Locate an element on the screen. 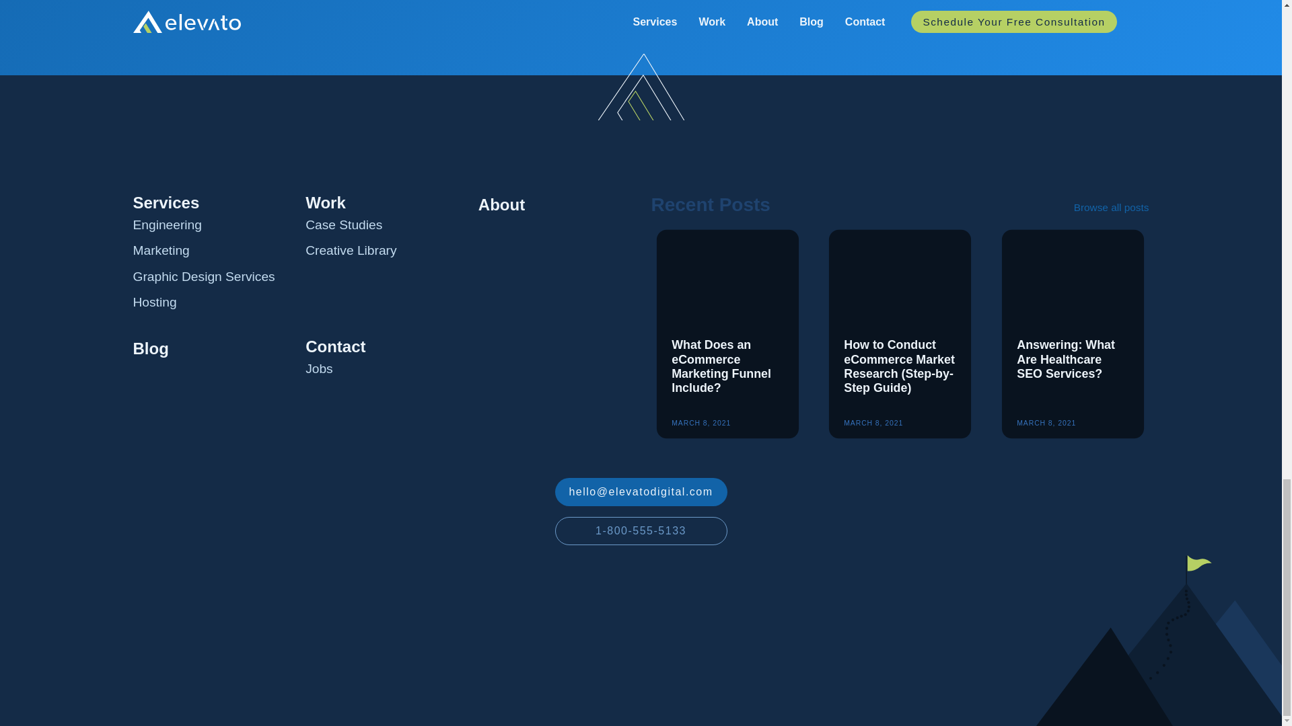 The height and width of the screenshot is (726, 1292). About is located at coordinates (501, 204).